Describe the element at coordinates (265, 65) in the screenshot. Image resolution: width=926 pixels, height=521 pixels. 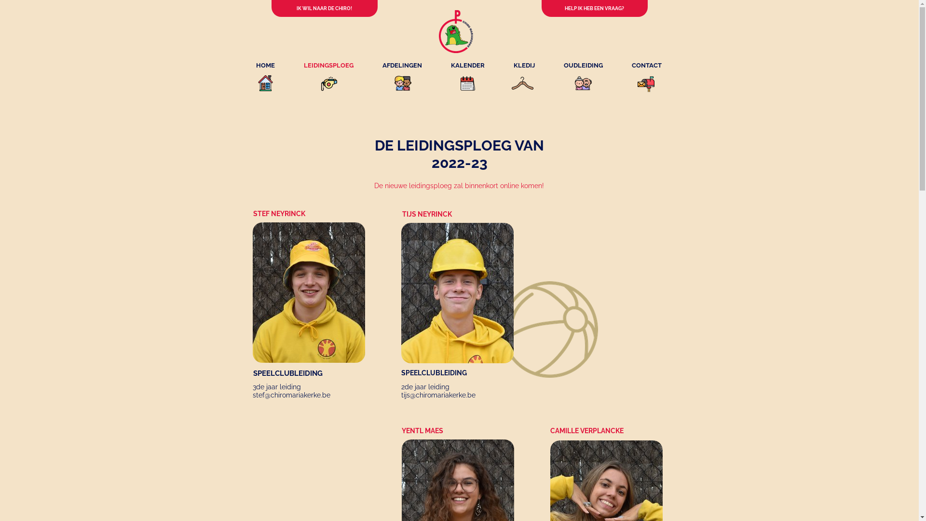
I see `HOME` at that location.